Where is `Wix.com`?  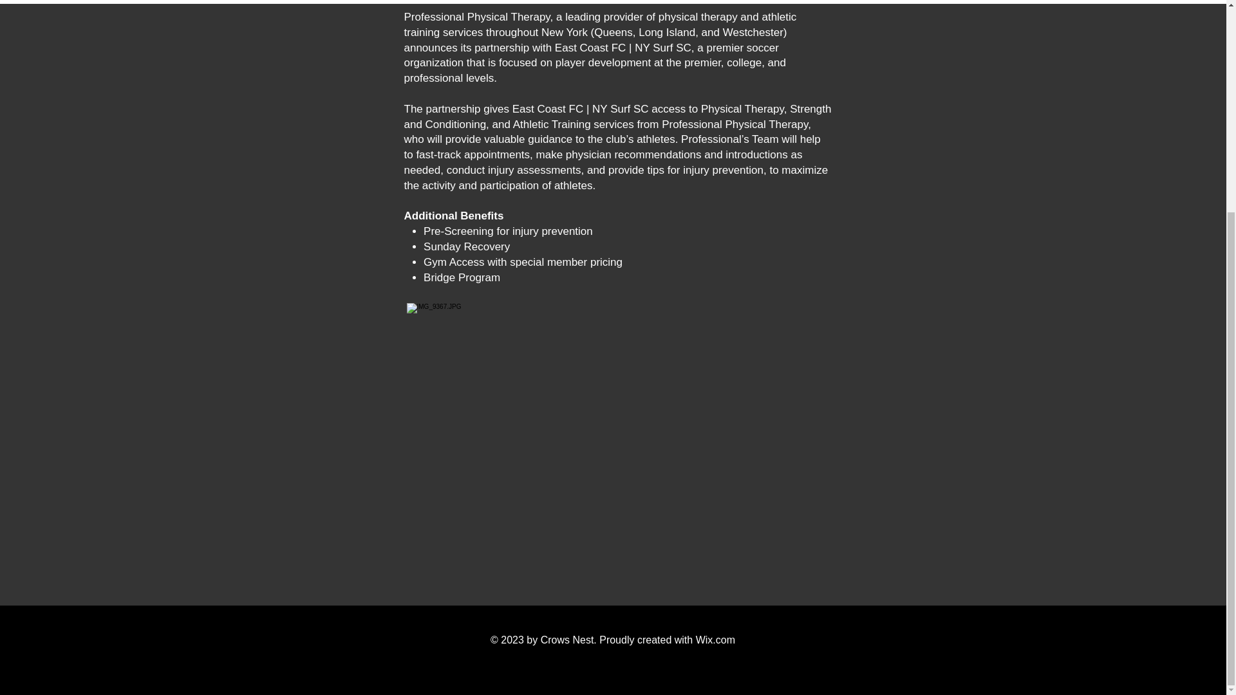
Wix.com is located at coordinates (715, 640).